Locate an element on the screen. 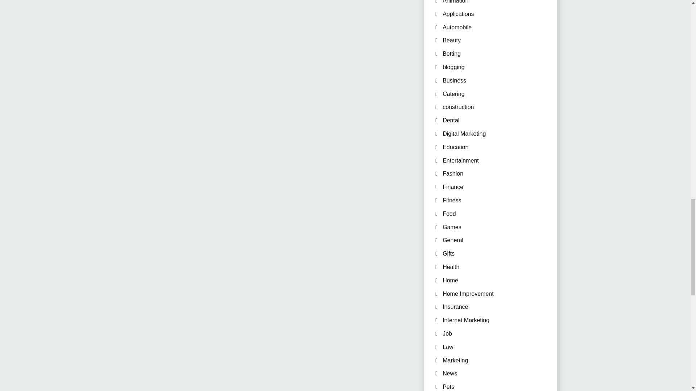 The image size is (696, 391). Animation is located at coordinates (455, 1).